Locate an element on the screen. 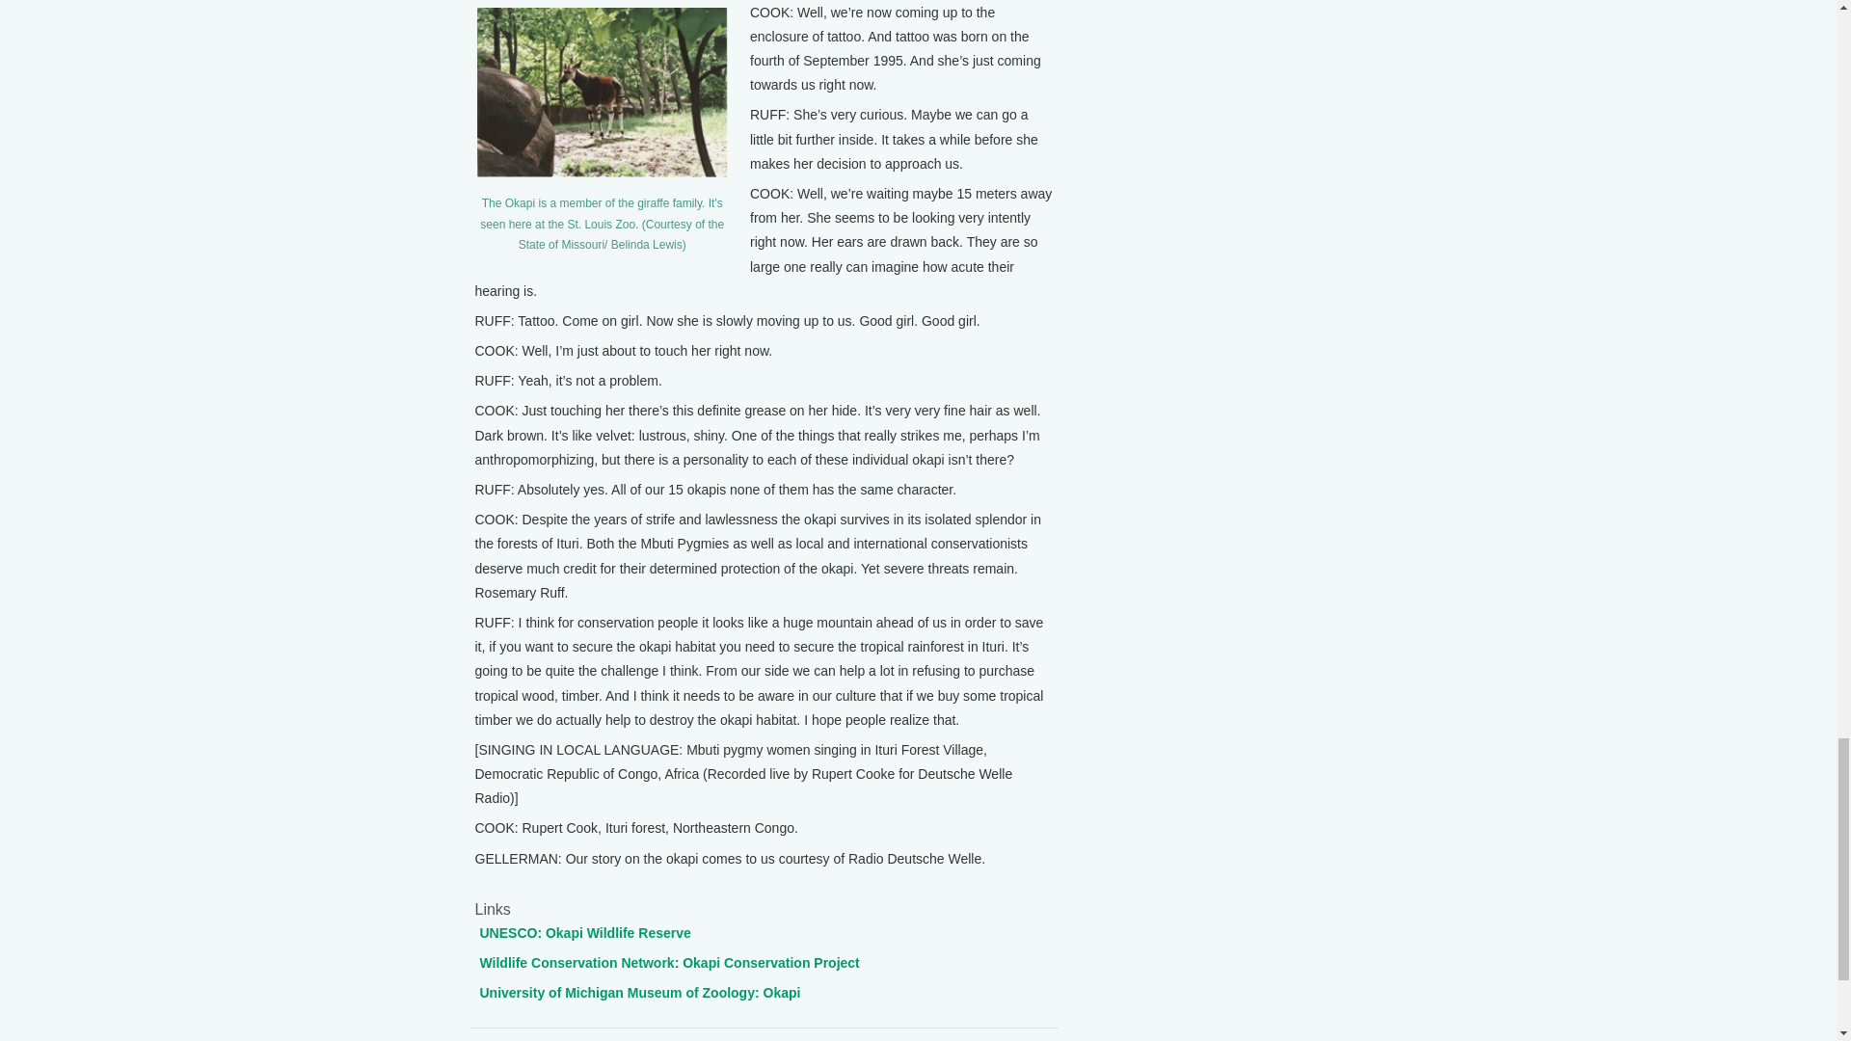  UNESCO: Okapi Wildlife Reserve is located at coordinates (584, 933).